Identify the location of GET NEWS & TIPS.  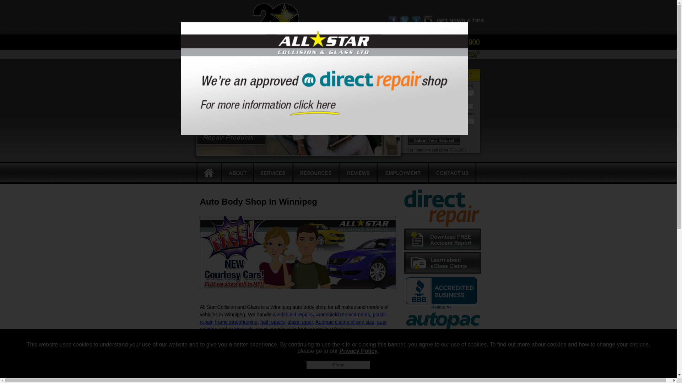
(460, 21).